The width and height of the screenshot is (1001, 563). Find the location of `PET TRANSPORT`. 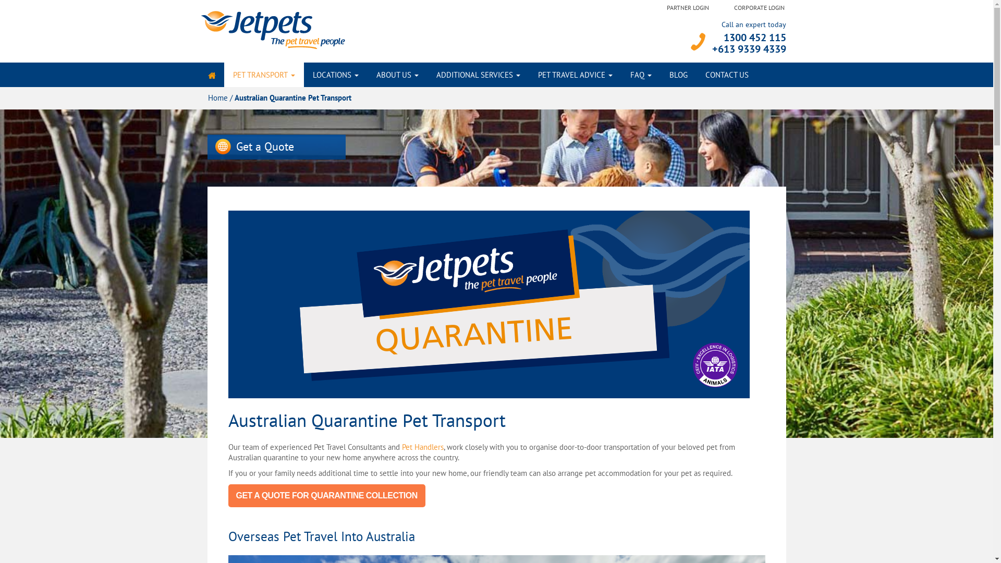

PET TRANSPORT is located at coordinates (264, 75).